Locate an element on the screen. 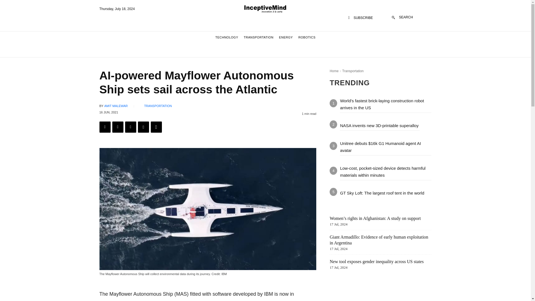  Home is located at coordinates (334, 71).